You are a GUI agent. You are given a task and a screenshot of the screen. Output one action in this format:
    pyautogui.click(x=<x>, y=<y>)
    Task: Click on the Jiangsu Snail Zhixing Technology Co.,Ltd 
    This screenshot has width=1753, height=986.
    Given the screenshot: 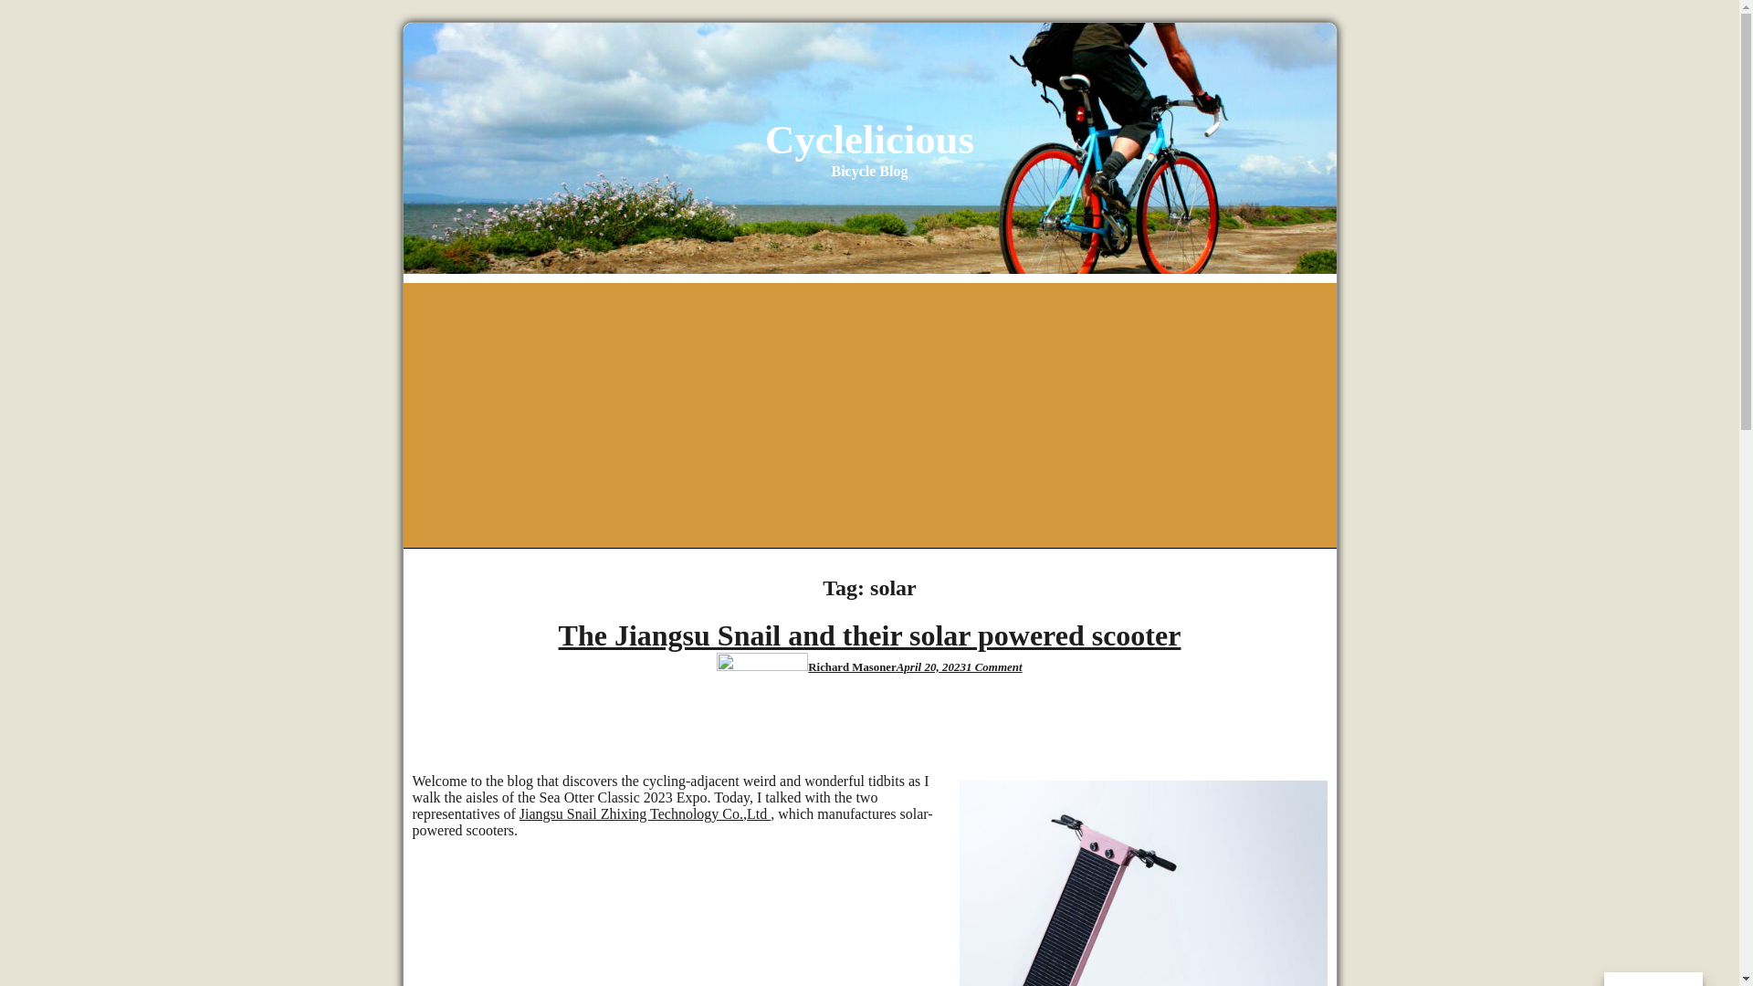 What is the action you would take?
    pyautogui.click(x=645, y=813)
    